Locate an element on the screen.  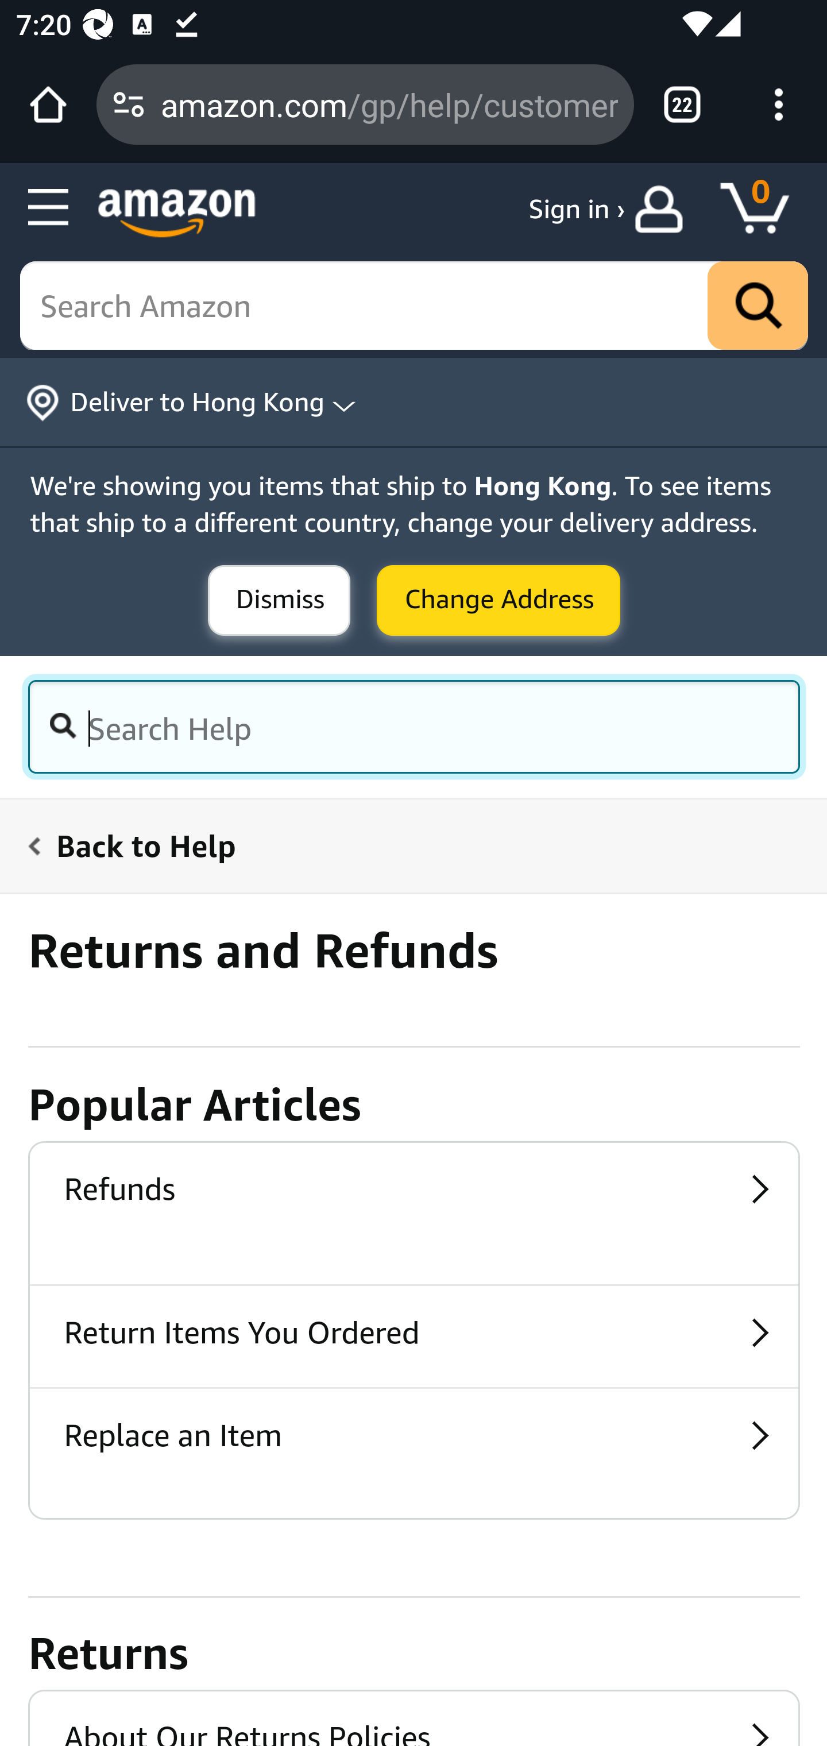
Connection is secure is located at coordinates (129, 105).